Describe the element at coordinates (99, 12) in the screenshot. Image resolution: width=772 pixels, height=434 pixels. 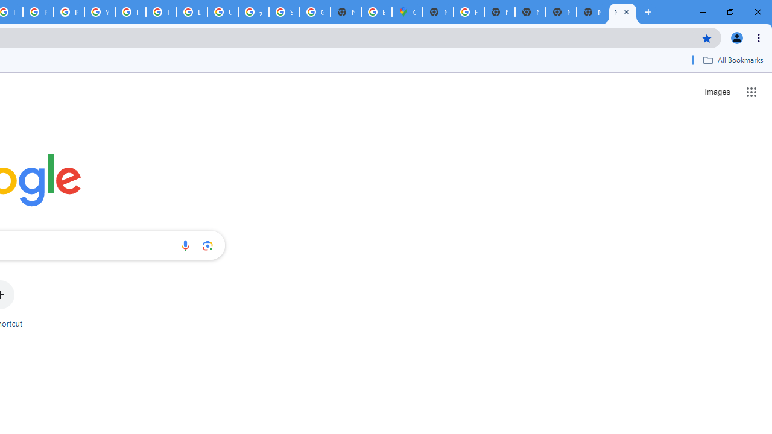
I see `YouTube` at that location.